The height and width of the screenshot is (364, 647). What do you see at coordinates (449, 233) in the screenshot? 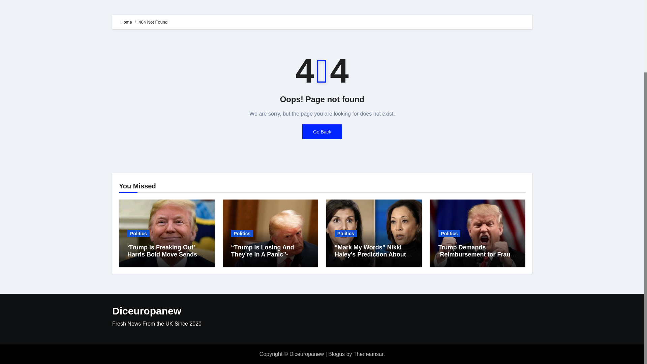
I see `Politics` at bounding box center [449, 233].